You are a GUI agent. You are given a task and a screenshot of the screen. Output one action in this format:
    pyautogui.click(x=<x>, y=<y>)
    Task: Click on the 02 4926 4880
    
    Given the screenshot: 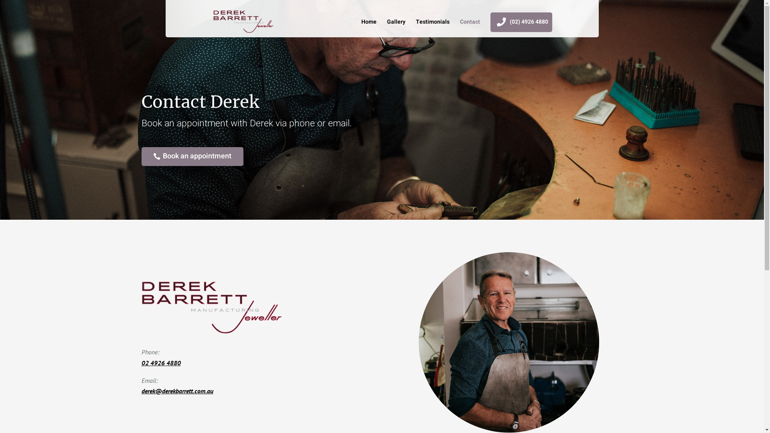 What is the action you would take?
    pyautogui.click(x=161, y=363)
    